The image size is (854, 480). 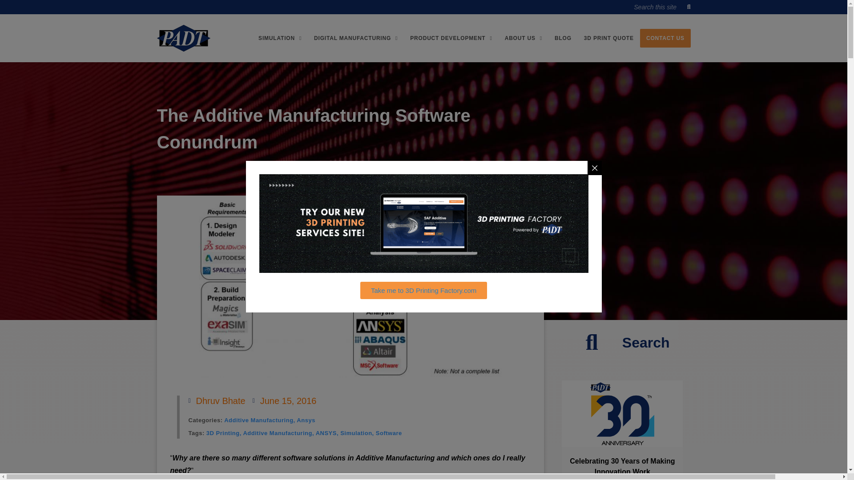 What do you see at coordinates (356, 38) in the screenshot?
I see `DIGITAL MANUFACTURING` at bounding box center [356, 38].